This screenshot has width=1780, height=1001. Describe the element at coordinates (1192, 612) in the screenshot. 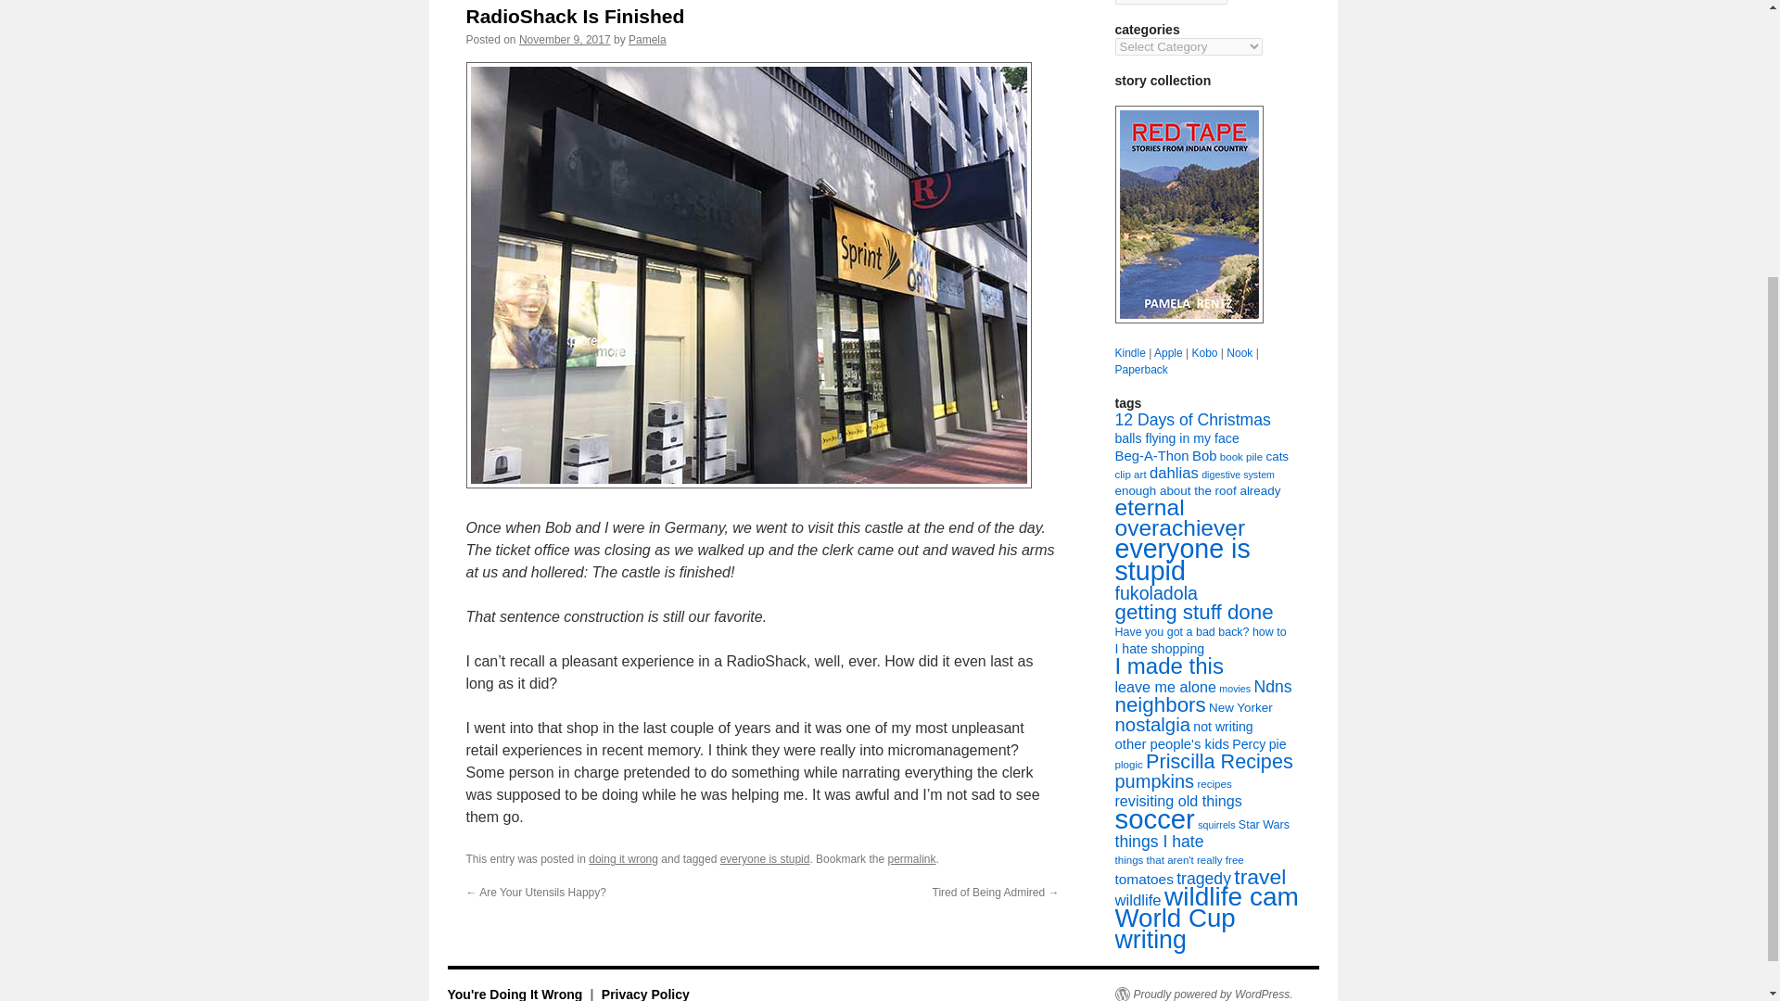

I see `getting stuff done` at that location.